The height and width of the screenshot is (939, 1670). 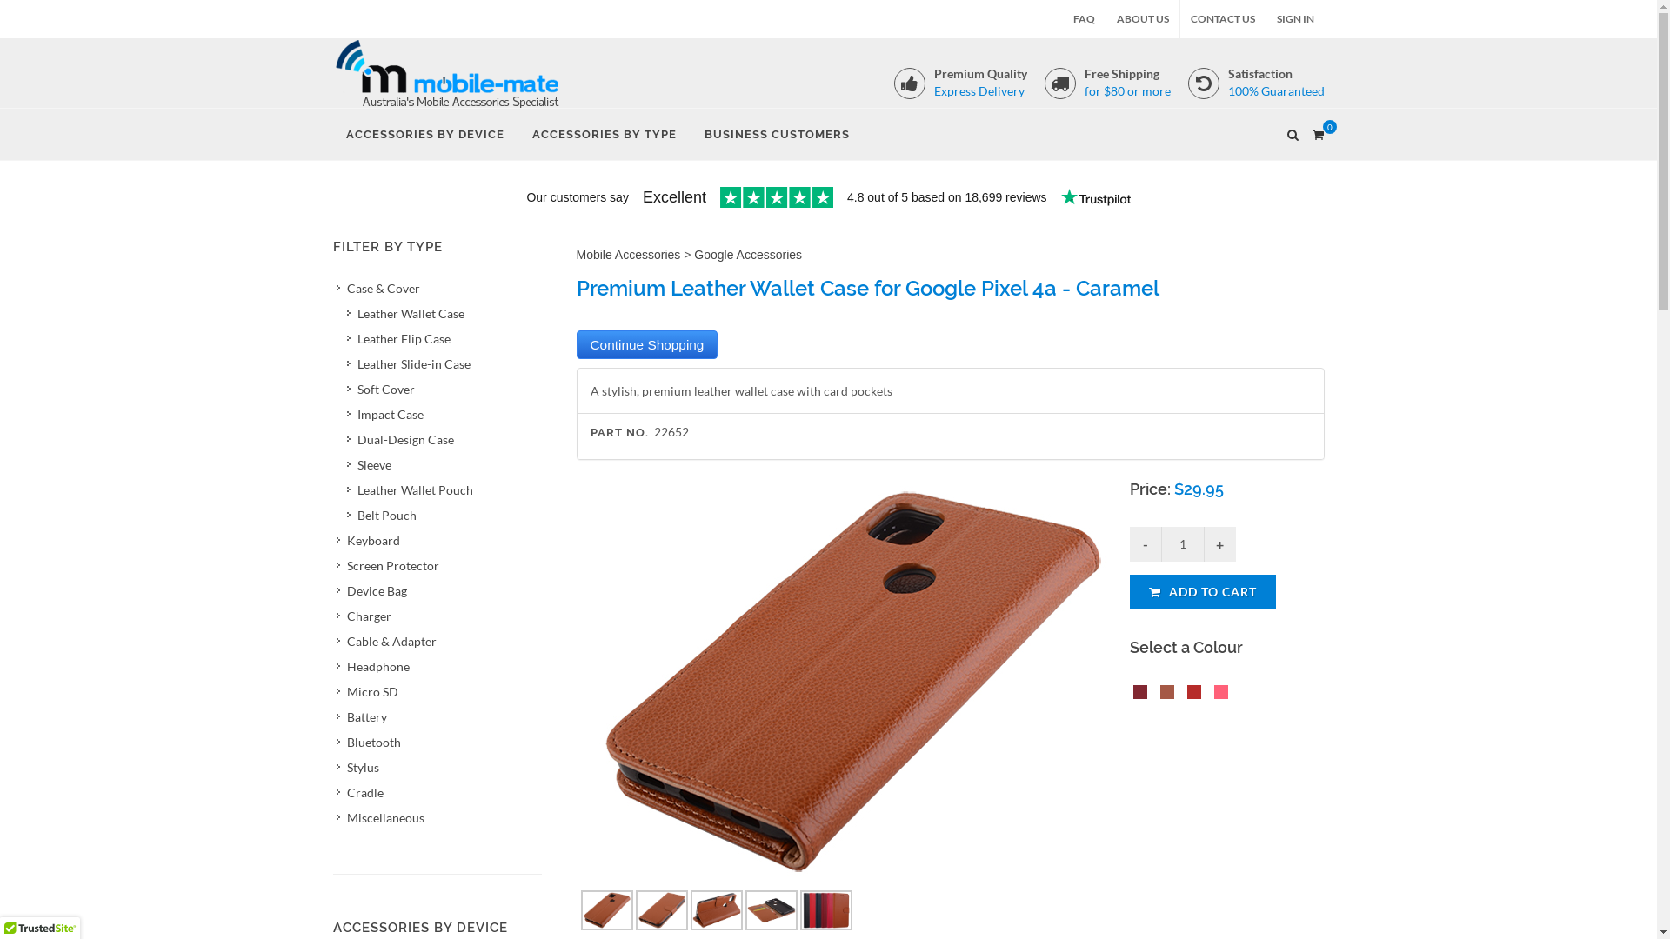 What do you see at coordinates (1218, 696) in the screenshot?
I see `Pink` at bounding box center [1218, 696].